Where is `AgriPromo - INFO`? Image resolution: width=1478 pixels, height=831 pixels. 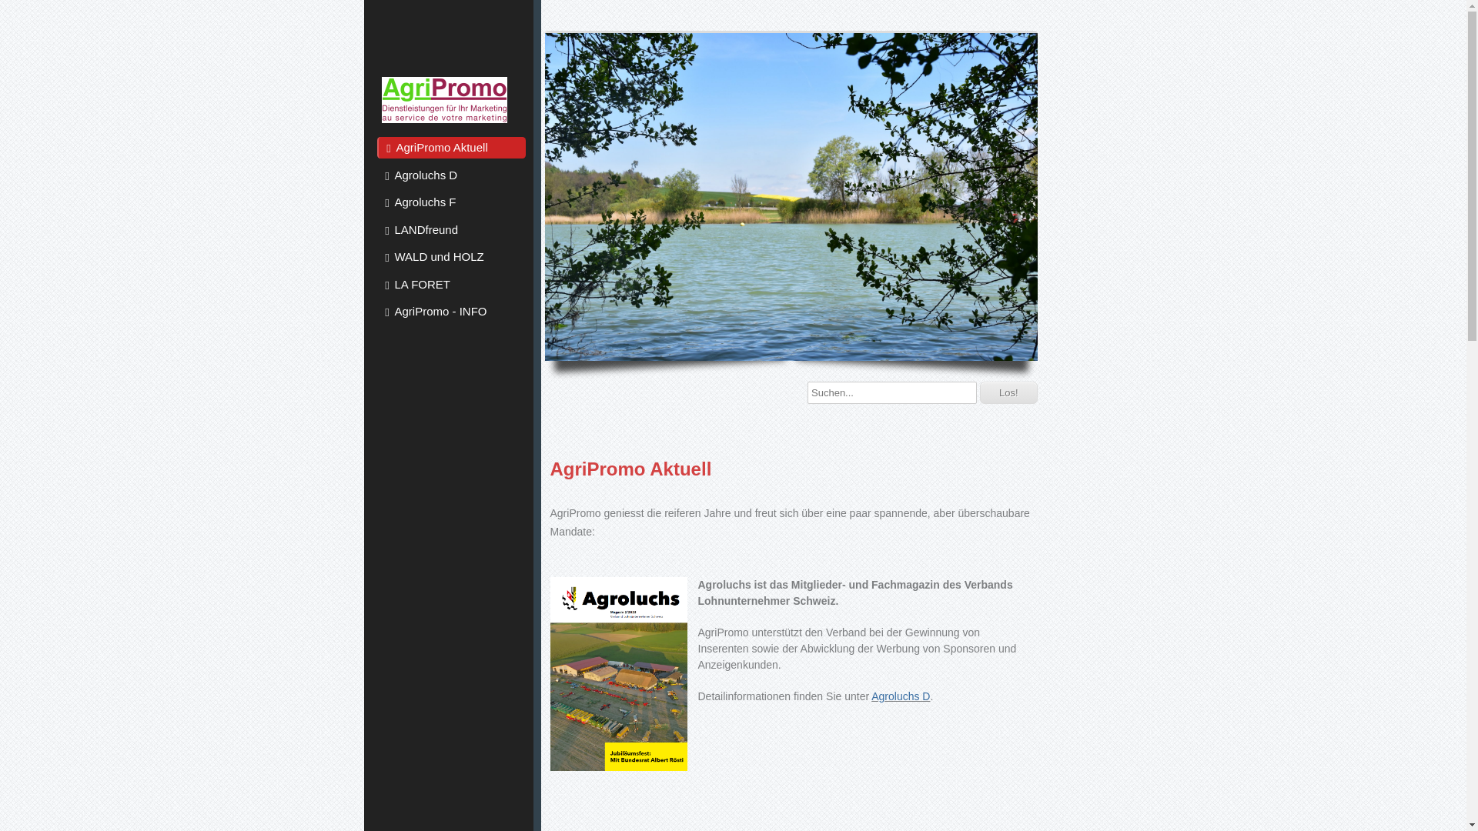
AgriPromo - INFO is located at coordinates (451, 312).